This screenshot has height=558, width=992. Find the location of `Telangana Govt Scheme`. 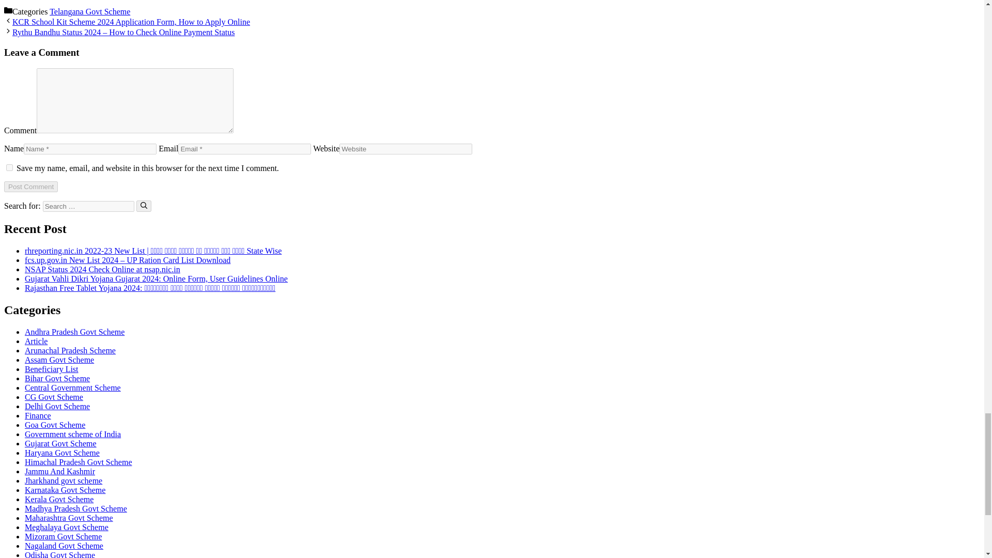

Telangana Govt Scheme is located at coordinates (90, 11).